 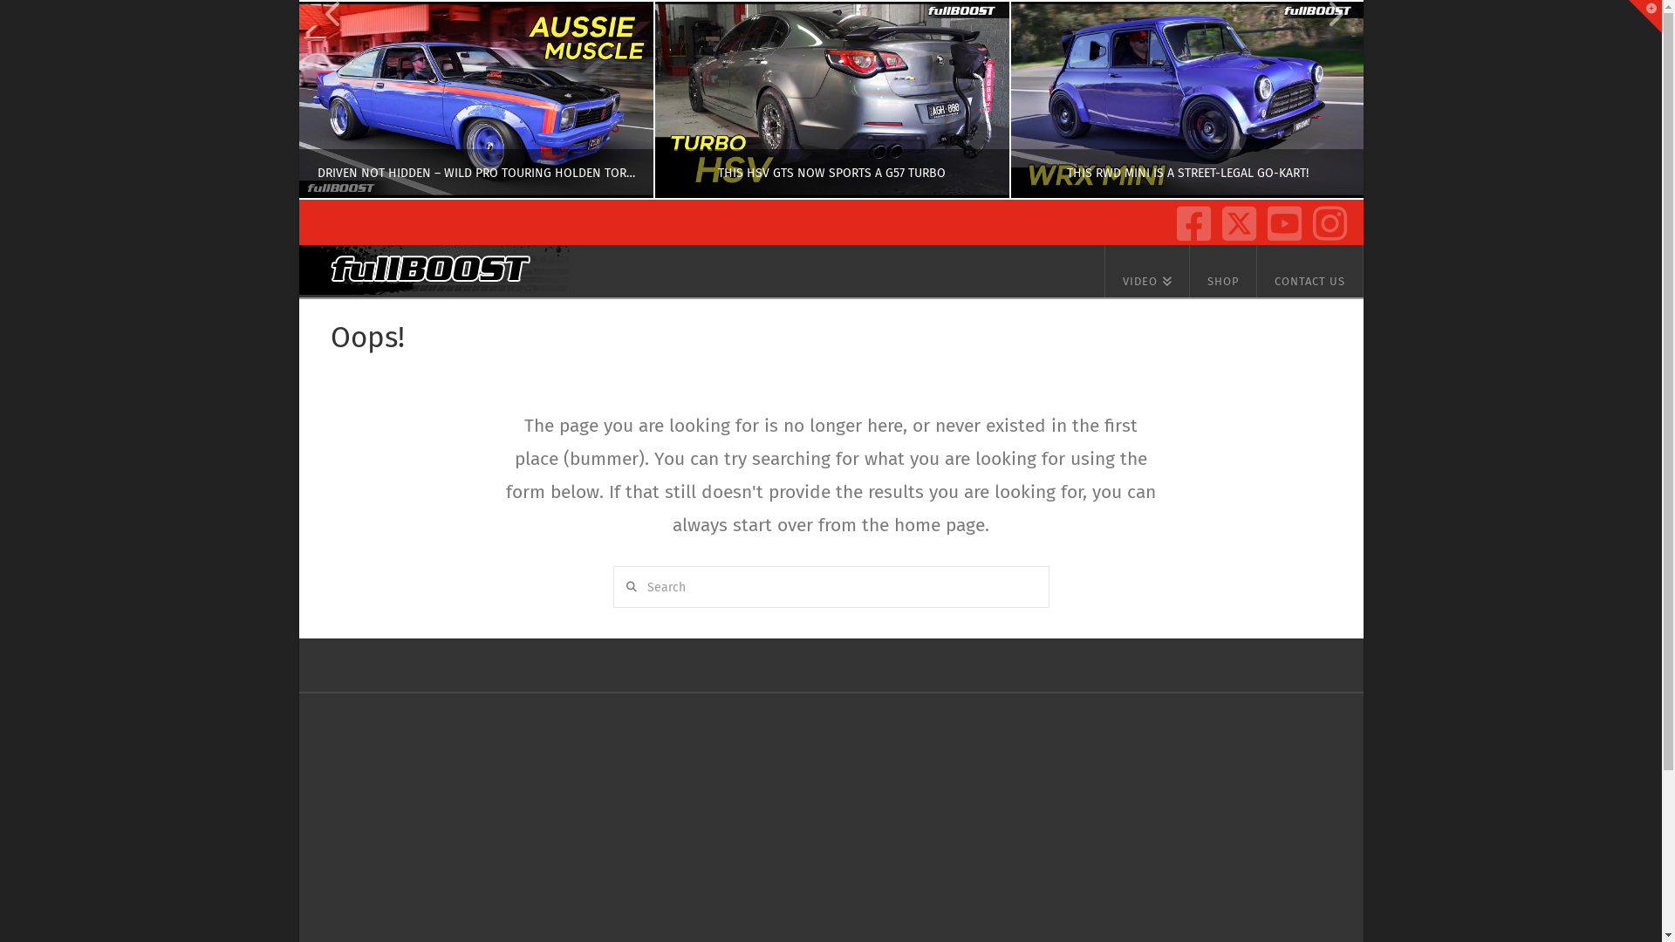 I want to click on CONTACT US, so click(x=1310, y=271).